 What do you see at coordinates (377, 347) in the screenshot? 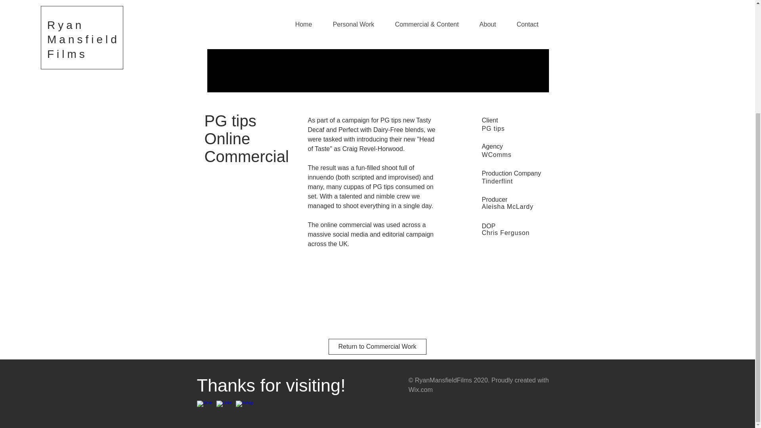
I see `Return to Commercial Work` at bounding box center [377, 347].